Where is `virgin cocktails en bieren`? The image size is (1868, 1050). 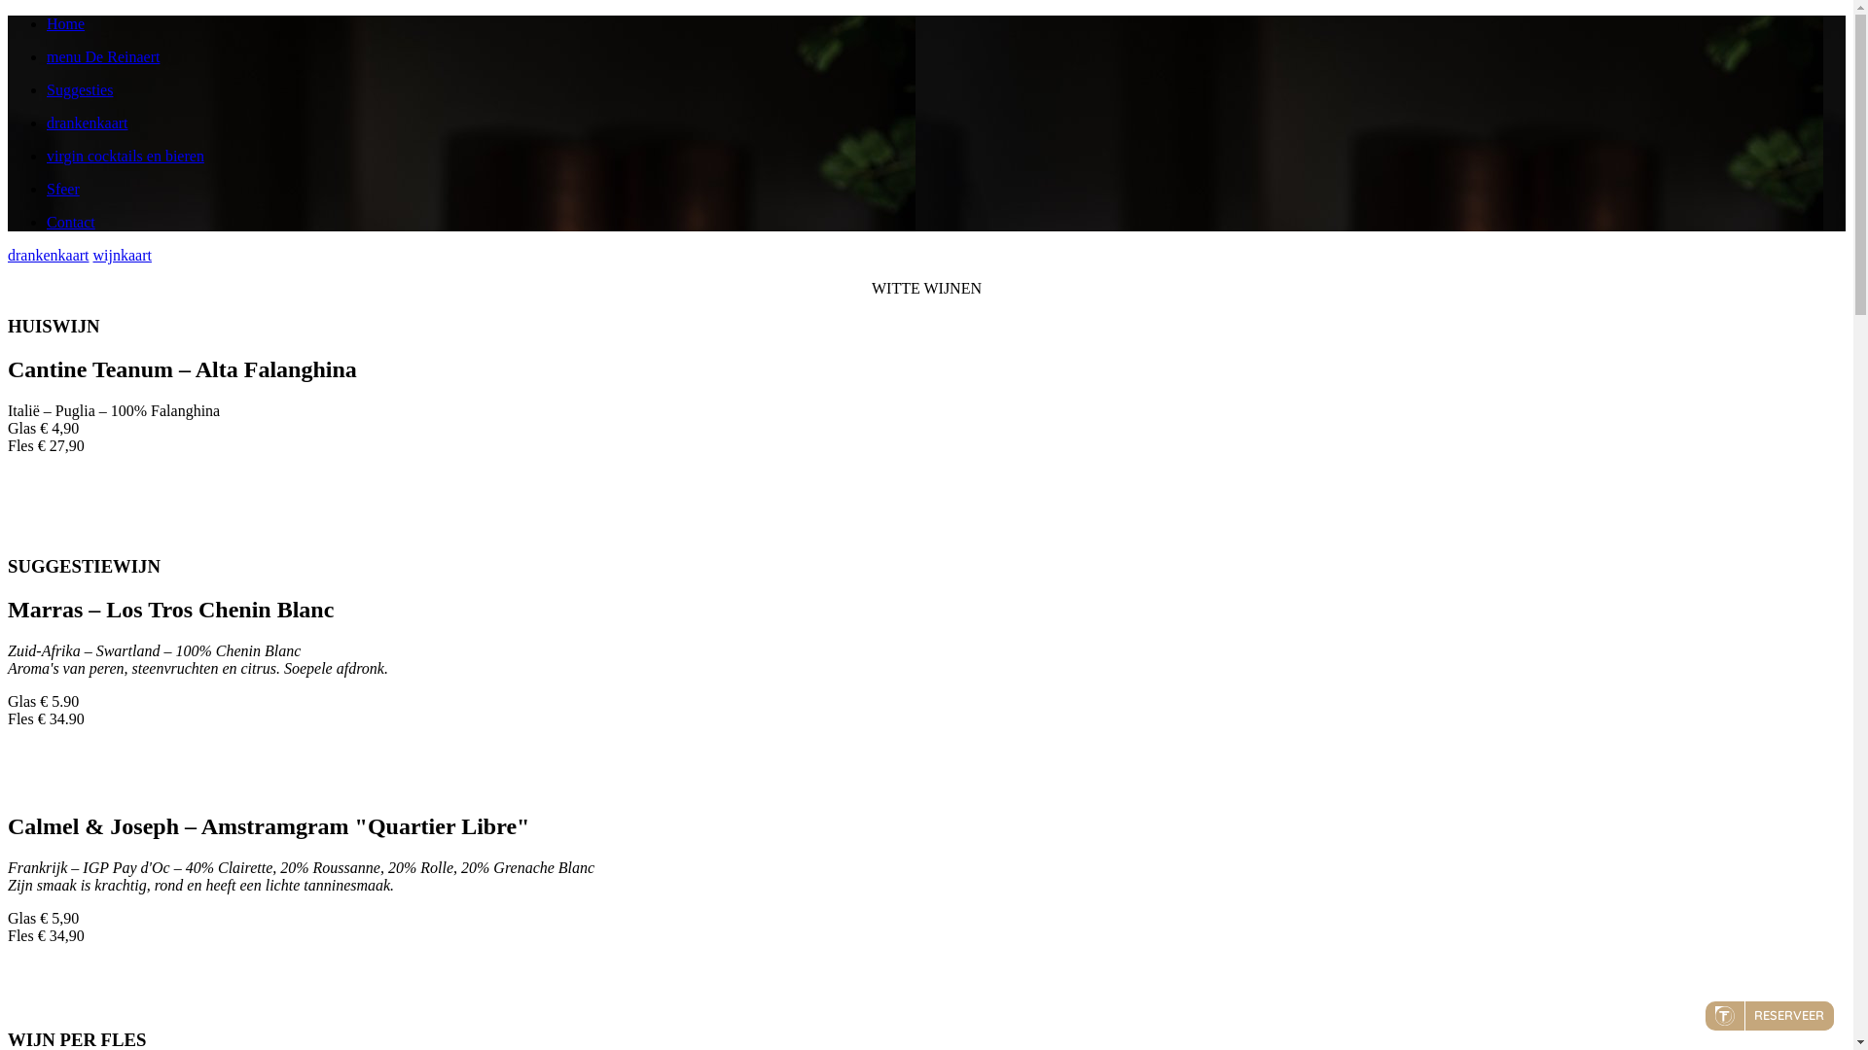 virgin cocktails en bieren is located at coordinates (946, 157).